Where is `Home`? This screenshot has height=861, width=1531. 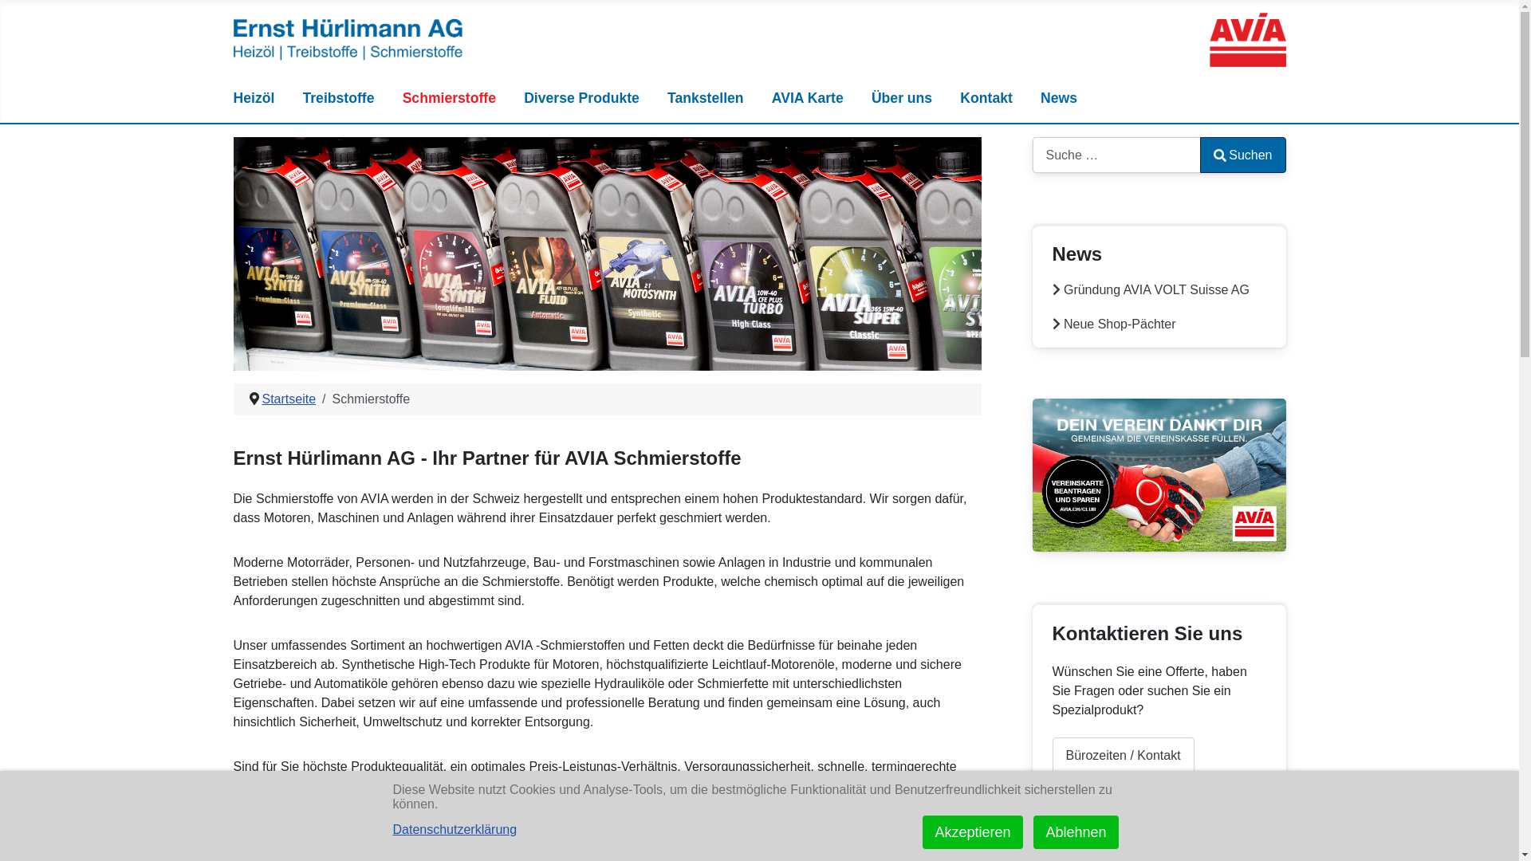
Home is located at coordinates (759, 38).